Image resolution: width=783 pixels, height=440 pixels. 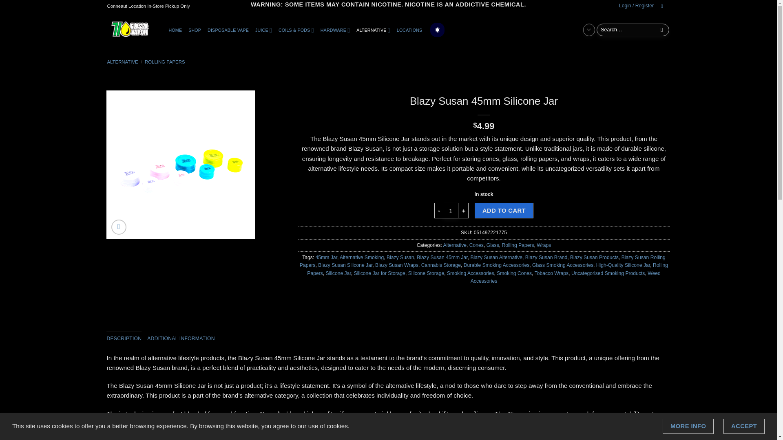 I want to click on HARDWARE, so click(x=335, y=30).